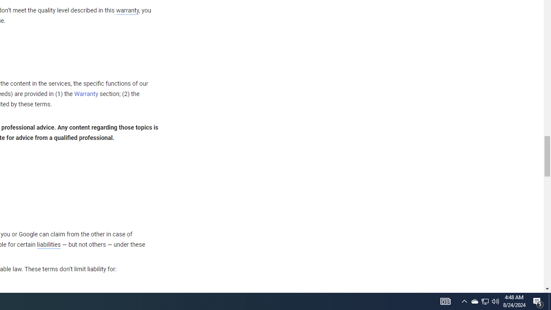 The height and width of the screenshot is (310, 551). Describe the element at coordinates (127, 11) in the screenshot. I see `warranty` at that location.